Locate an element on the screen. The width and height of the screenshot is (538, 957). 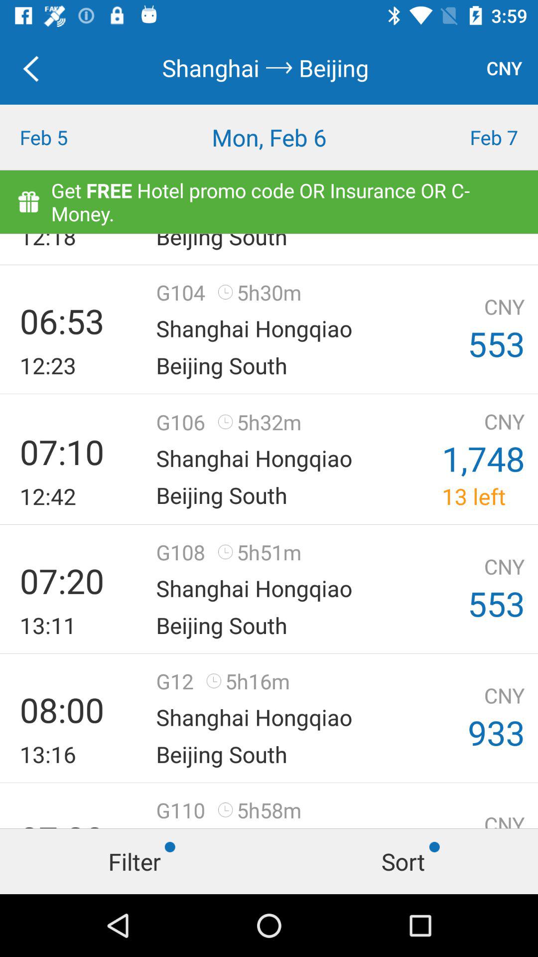
click icon to the right of feb 5 is located at coordinates (269, 138).